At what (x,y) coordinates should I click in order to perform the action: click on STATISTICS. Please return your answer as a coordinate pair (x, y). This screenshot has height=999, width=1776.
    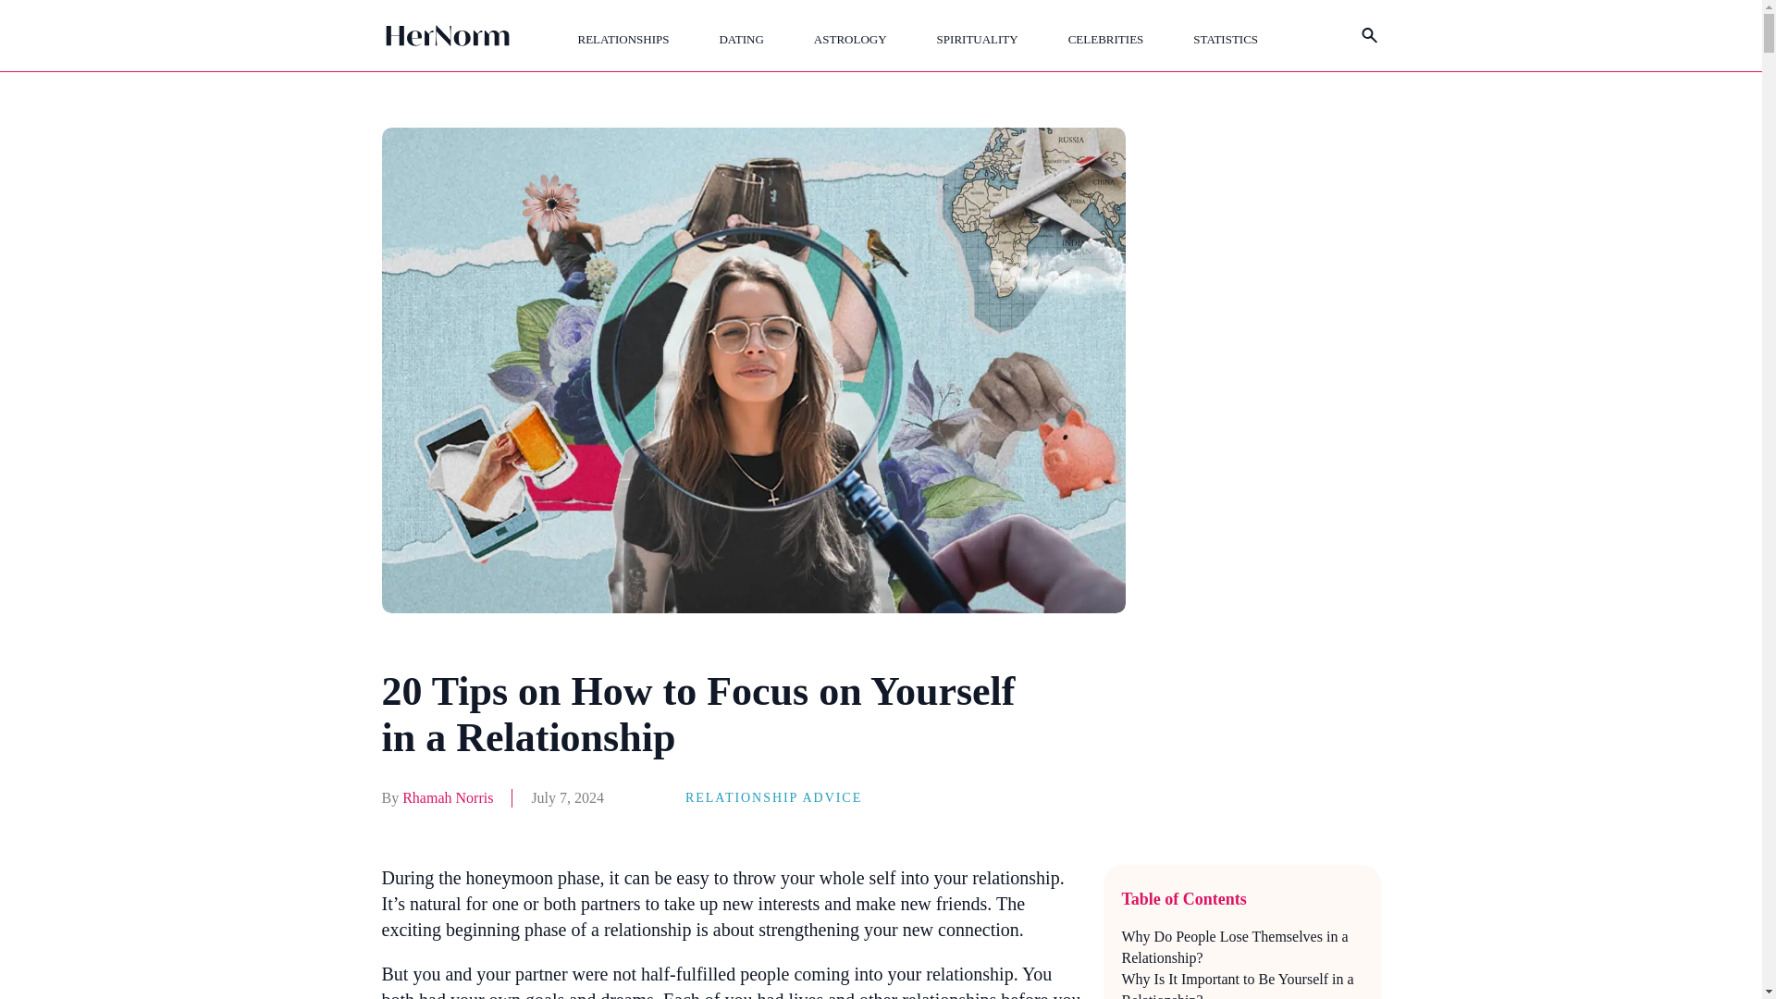
    Looking at the image, I should click on (1225, 39).